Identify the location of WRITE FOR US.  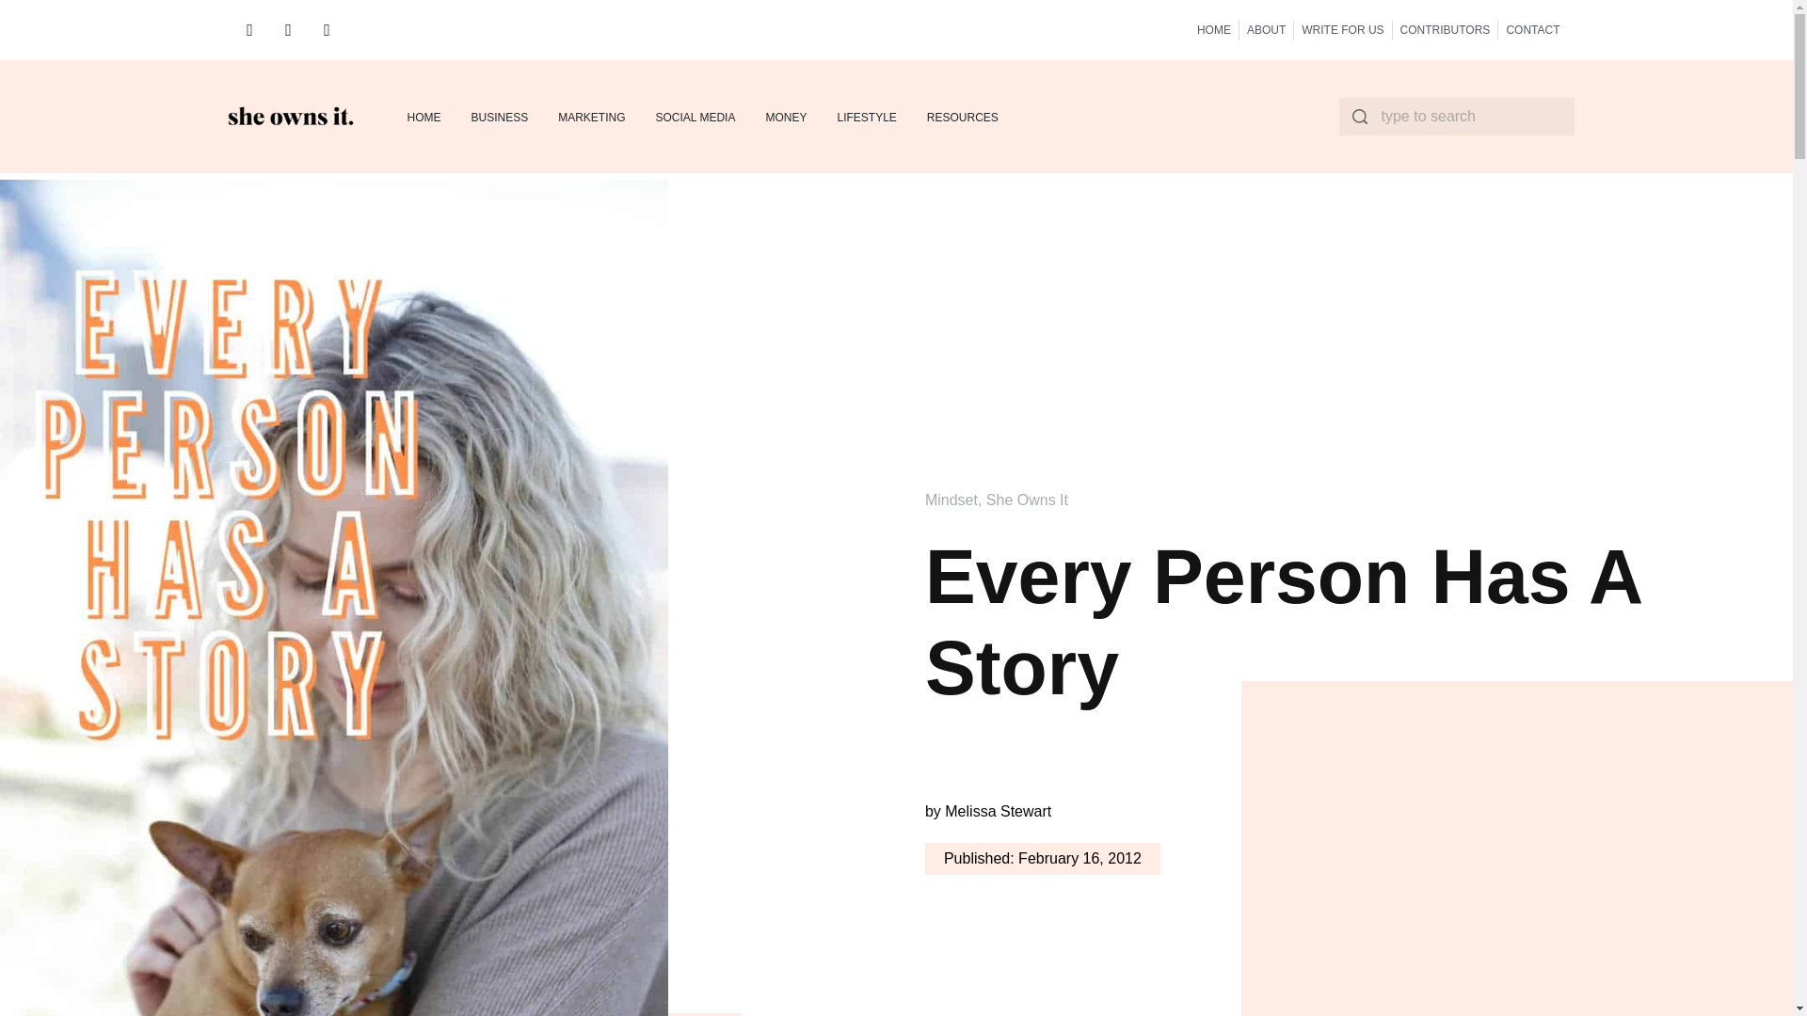
(1342, 30).